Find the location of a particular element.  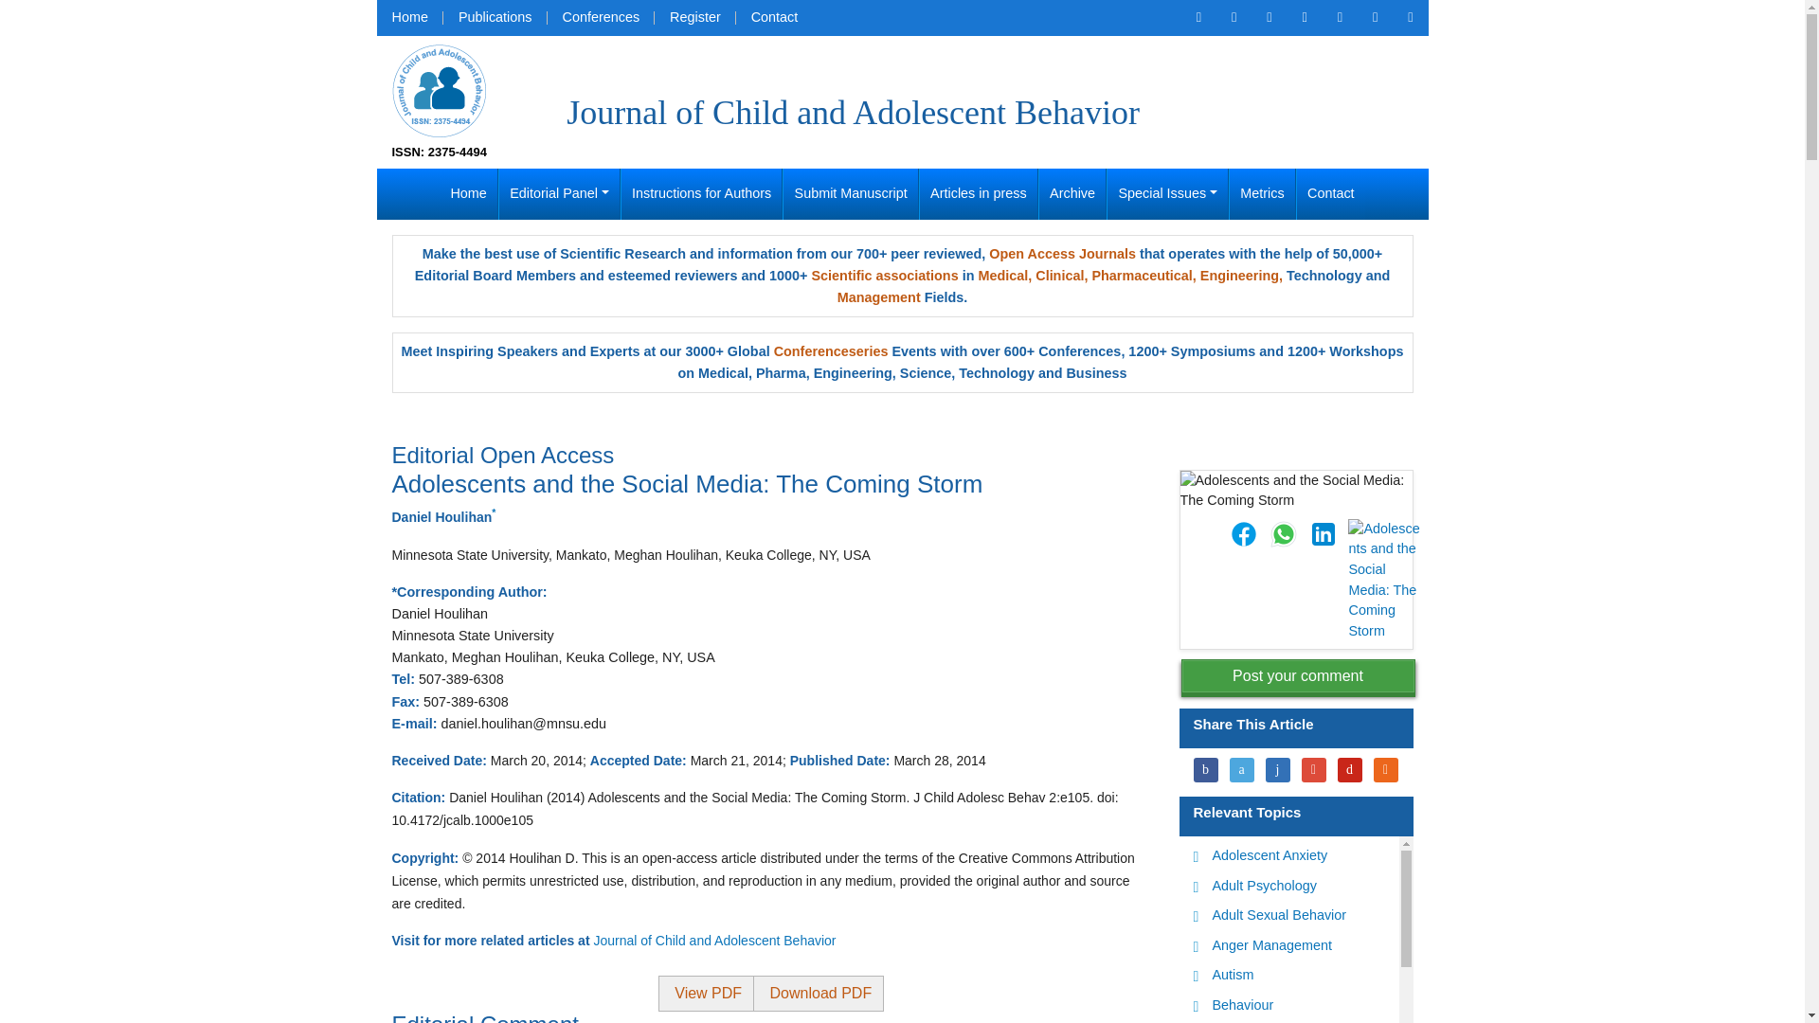

Management is located at coordinates (878, 296).